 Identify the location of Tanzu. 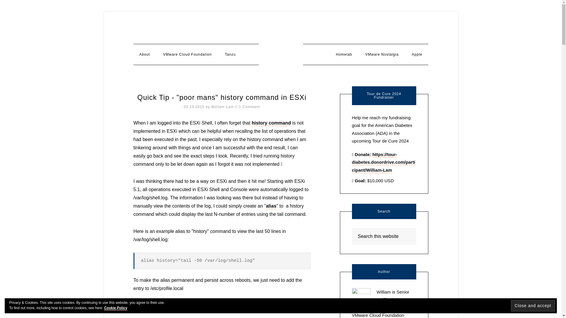
(230, 54).